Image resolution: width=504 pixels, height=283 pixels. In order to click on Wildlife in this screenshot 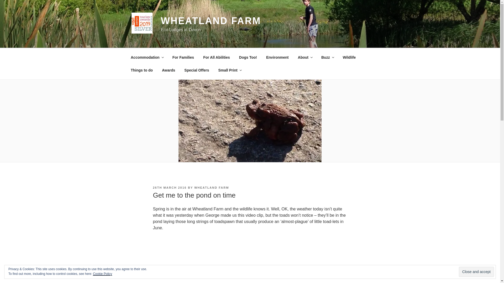, I will do `click(349, 57)`.